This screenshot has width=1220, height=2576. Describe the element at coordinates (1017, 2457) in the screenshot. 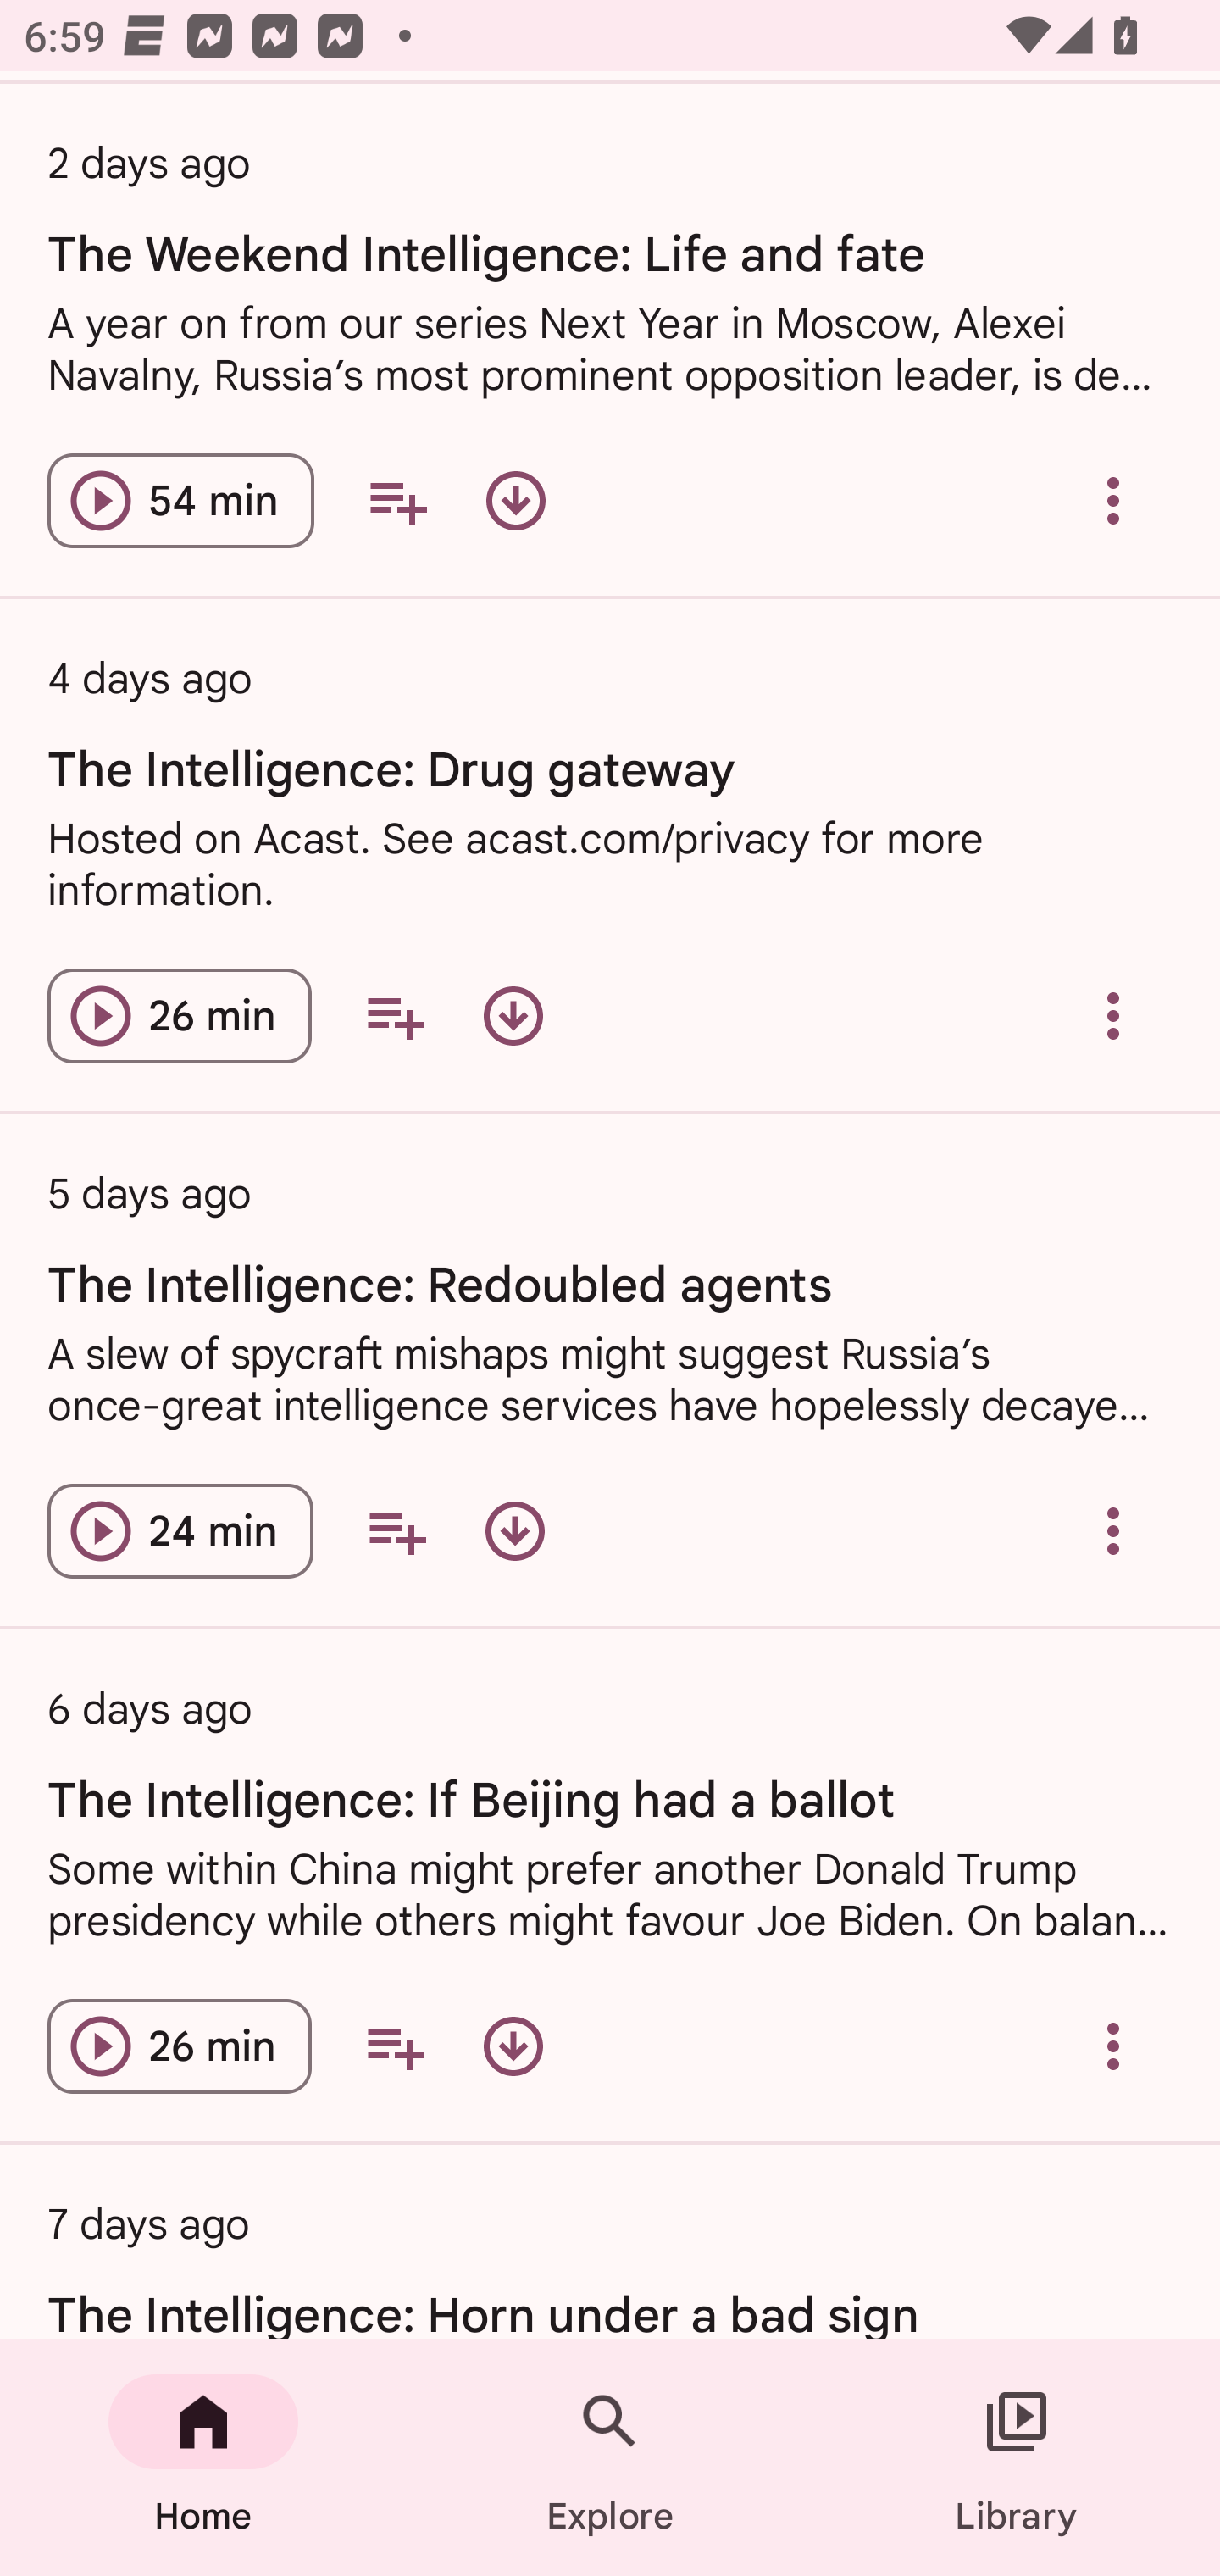

I see `Library` at that location.